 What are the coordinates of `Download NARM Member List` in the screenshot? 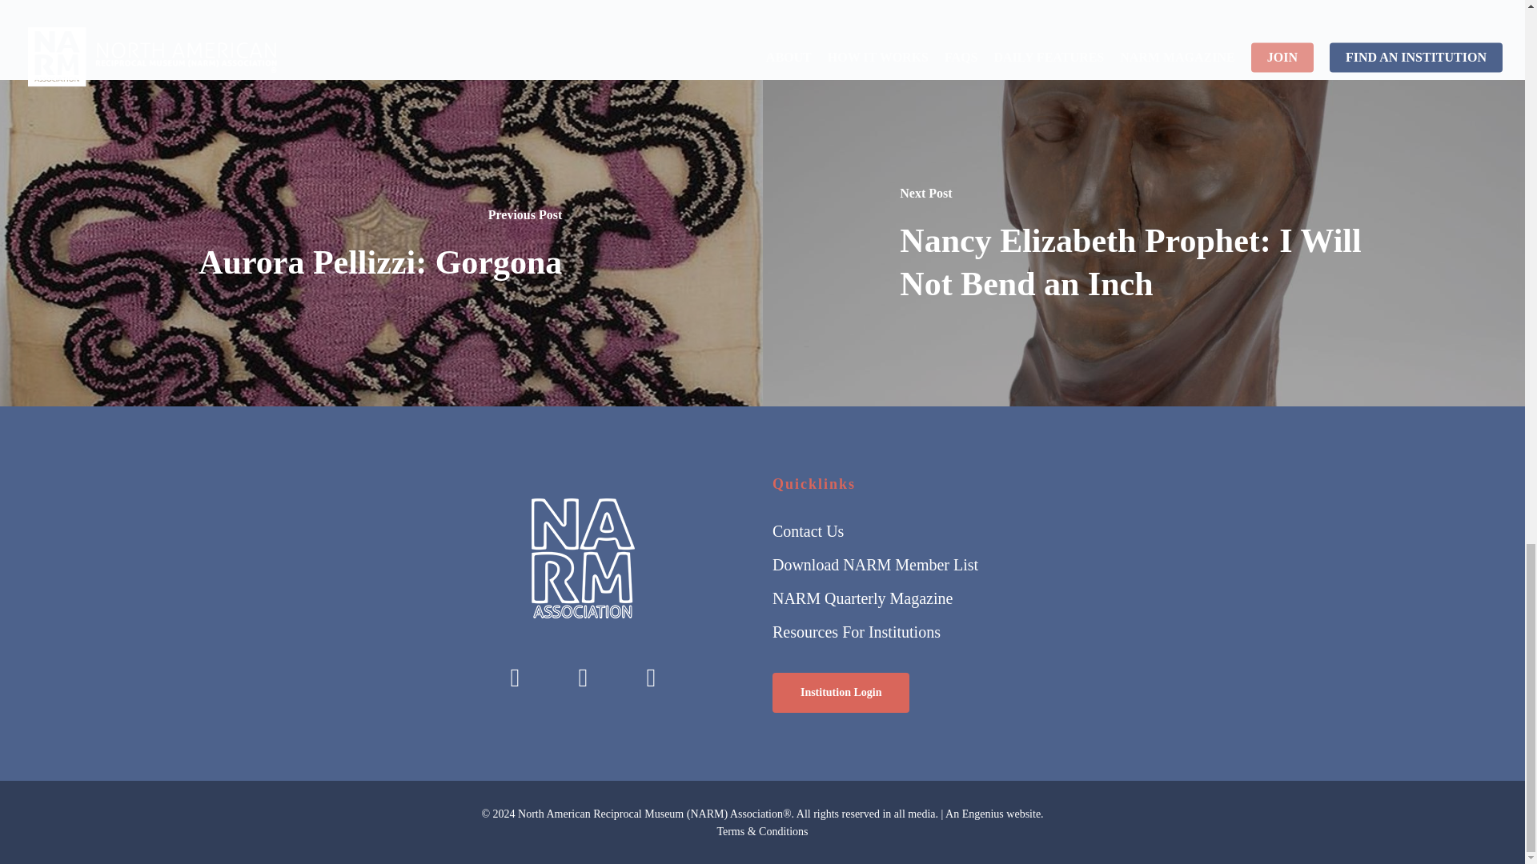 It's located at (1017, 565).